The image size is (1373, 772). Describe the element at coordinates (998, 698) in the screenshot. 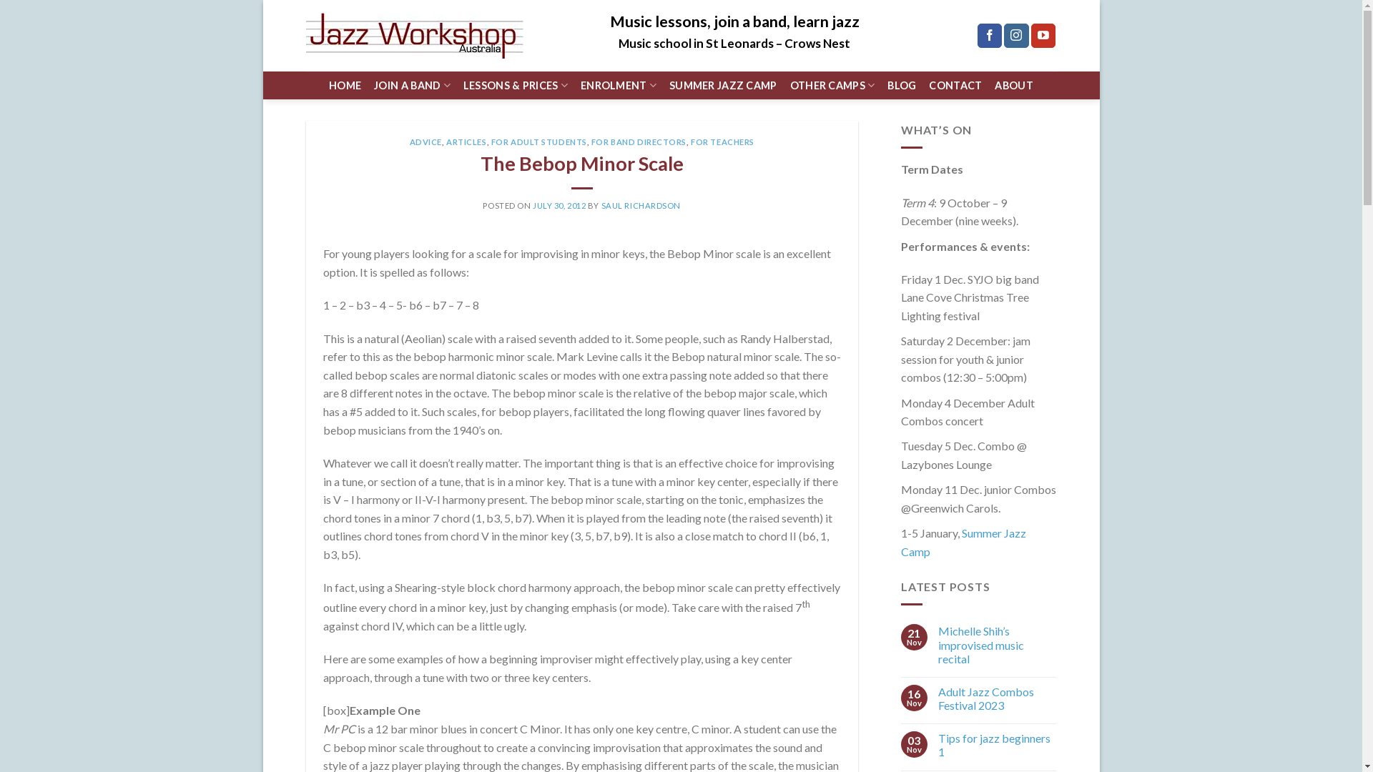

I see `Adult Jazz Combos Festival 2023` at that location.